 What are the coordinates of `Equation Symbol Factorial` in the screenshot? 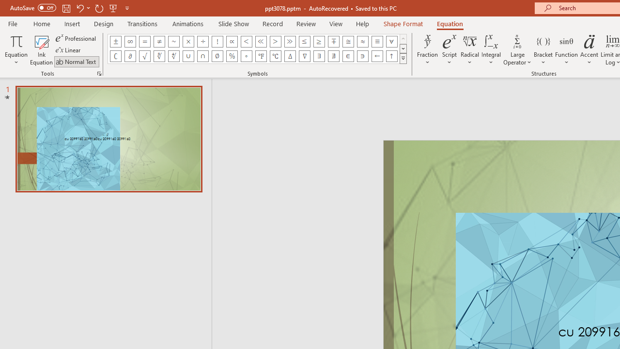 It's located at (217, 42).